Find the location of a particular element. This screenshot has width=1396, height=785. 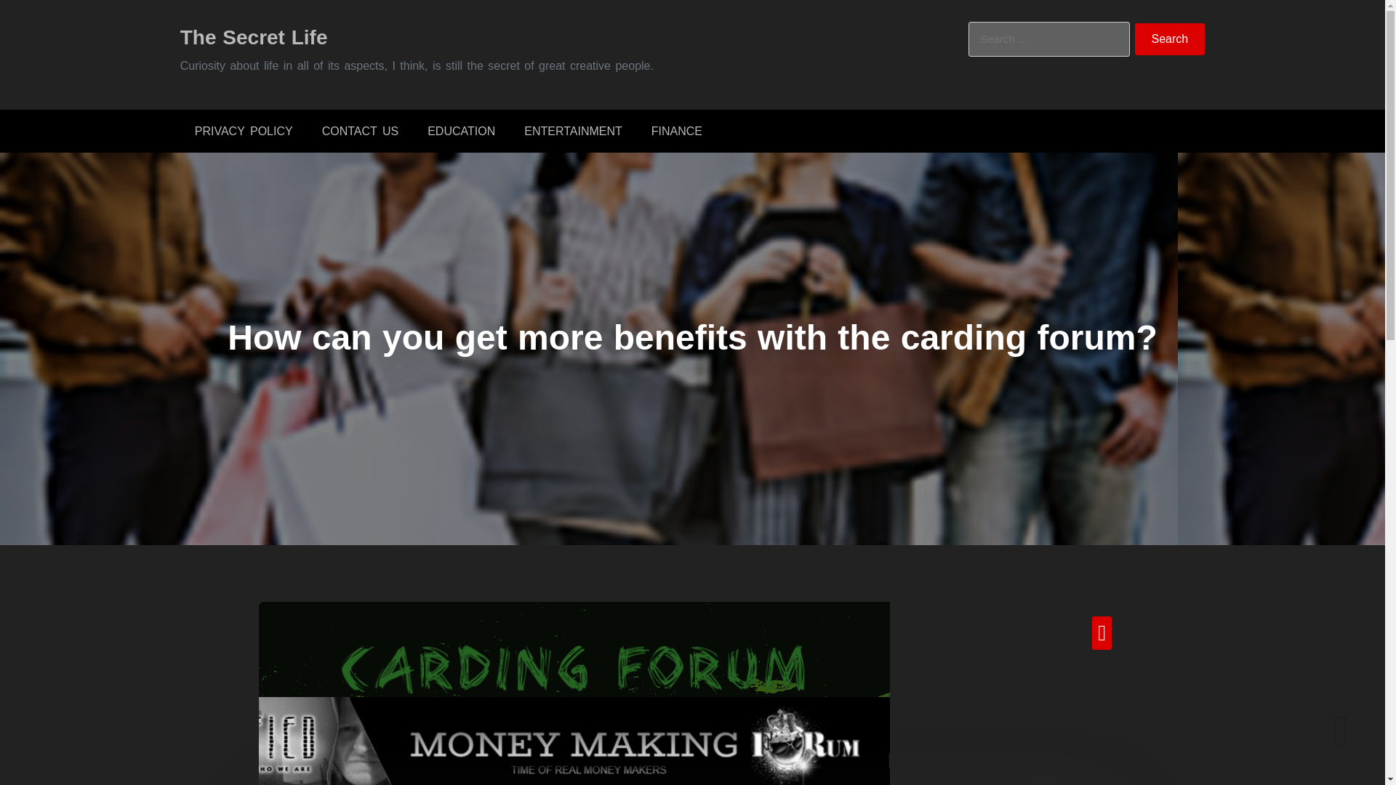

EDUCATION is located at coordinates (461, 131).